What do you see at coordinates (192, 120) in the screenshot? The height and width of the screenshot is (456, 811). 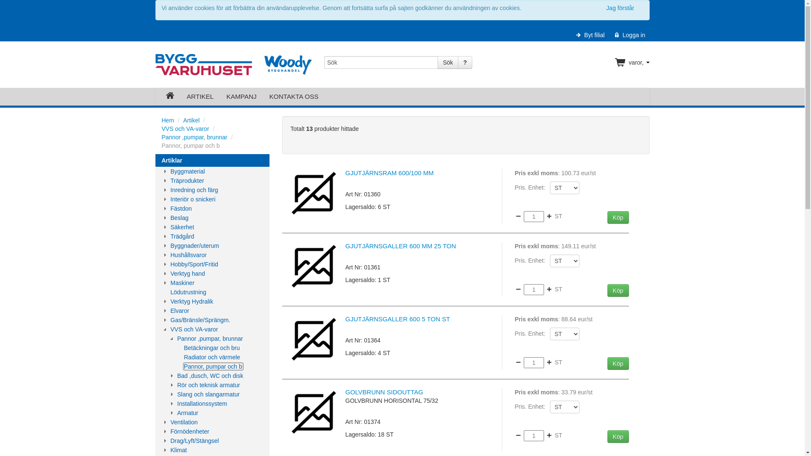 I see `Artikel` at bounding box center [192, 120].